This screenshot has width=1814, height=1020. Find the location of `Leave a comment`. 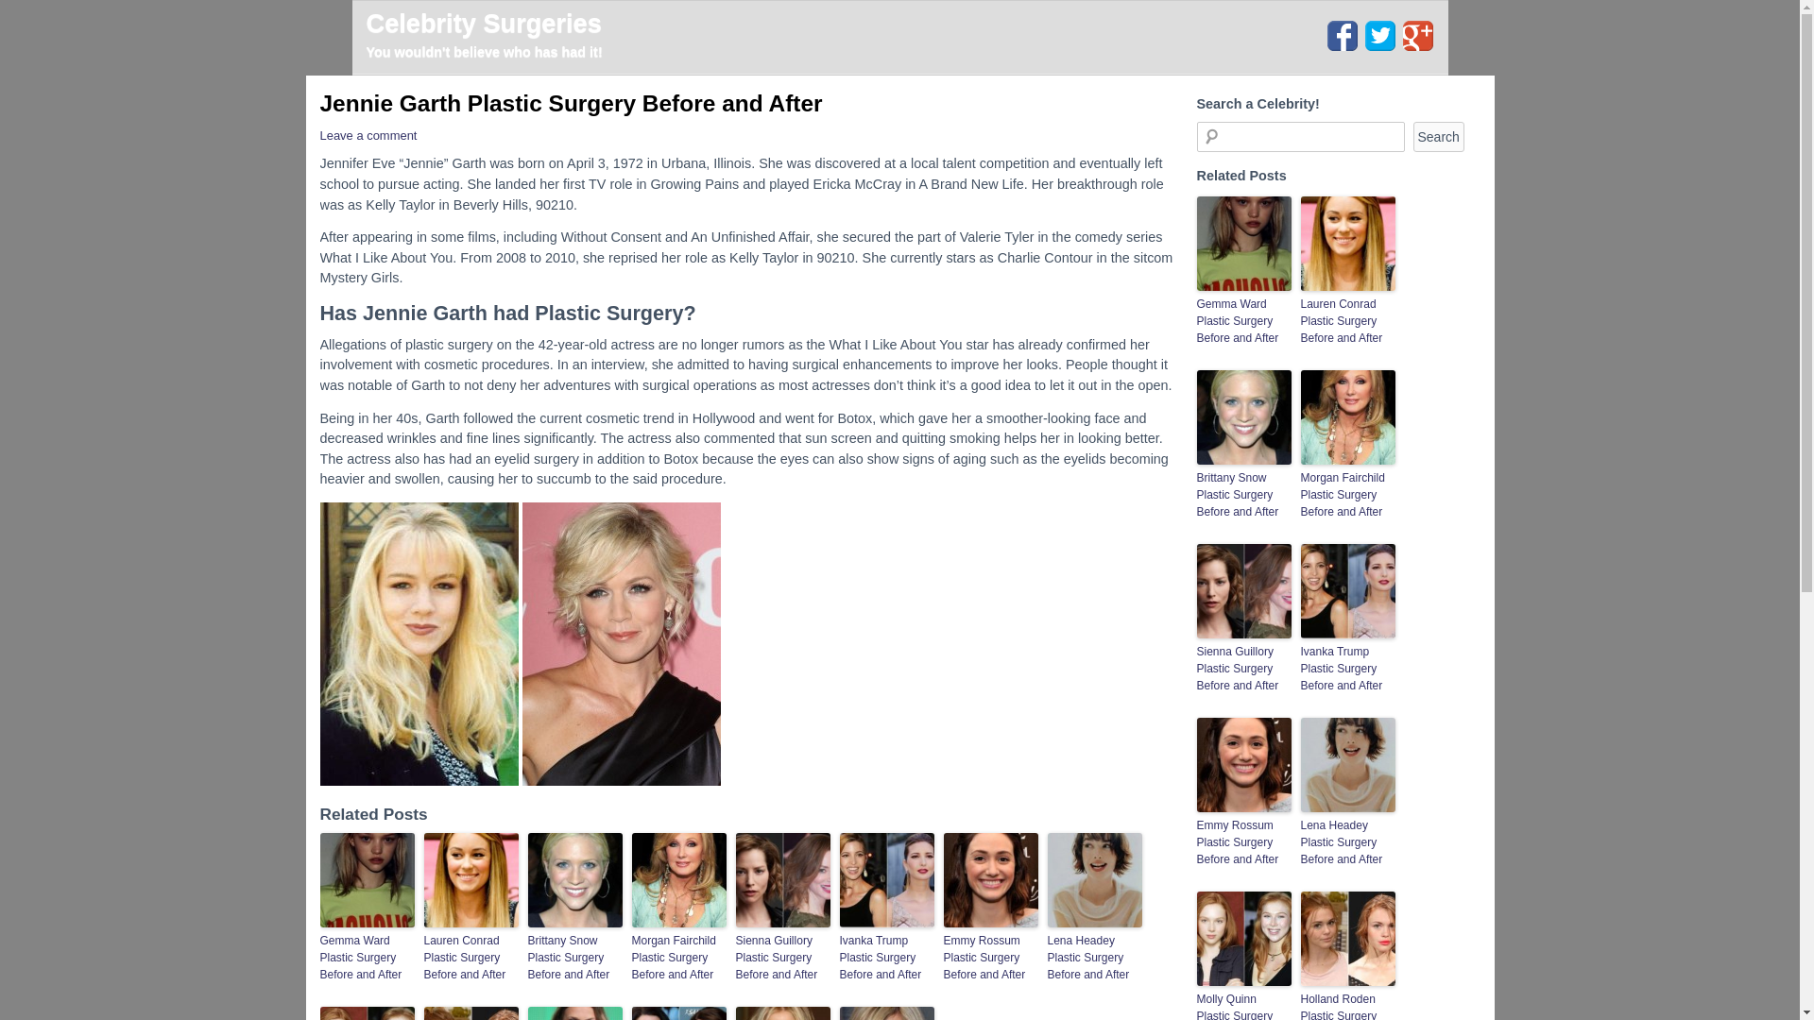

Leave a comment is located at coordinates (368, 136).